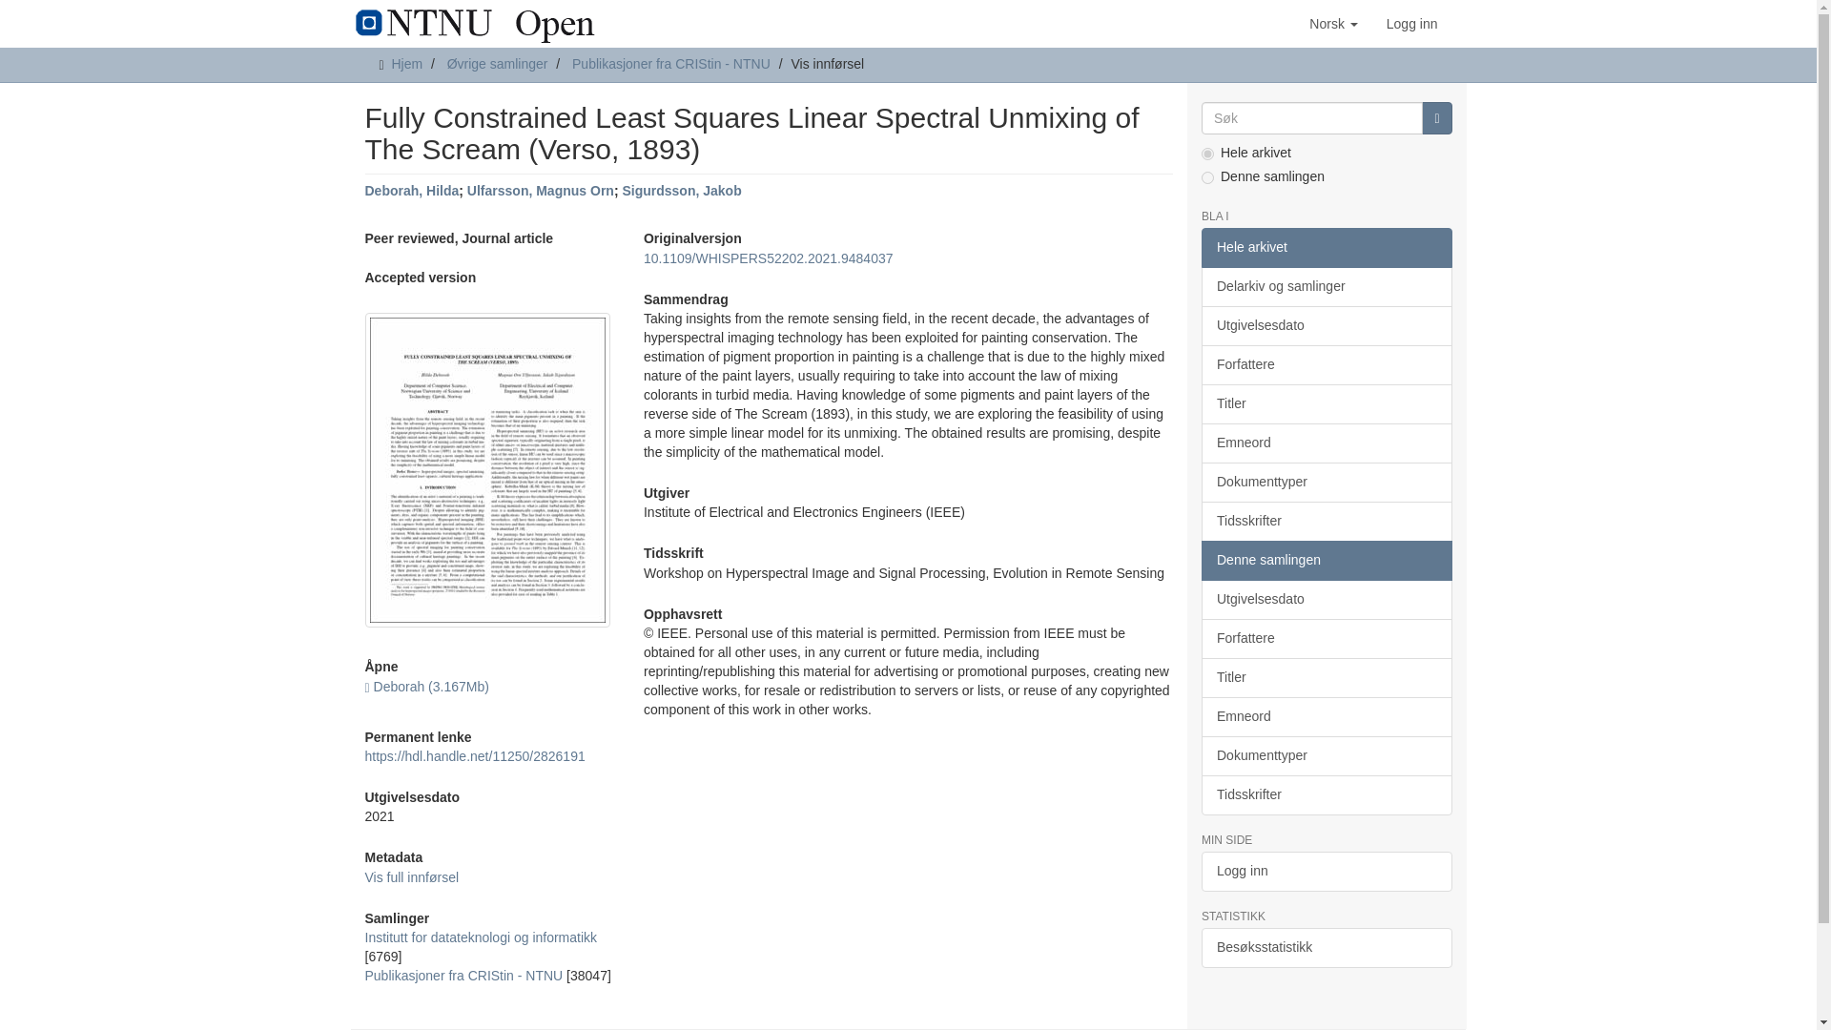  Describe the element at coordinates (412, 191) in the screenshot. I see `Deborah, Hilda` at that location.